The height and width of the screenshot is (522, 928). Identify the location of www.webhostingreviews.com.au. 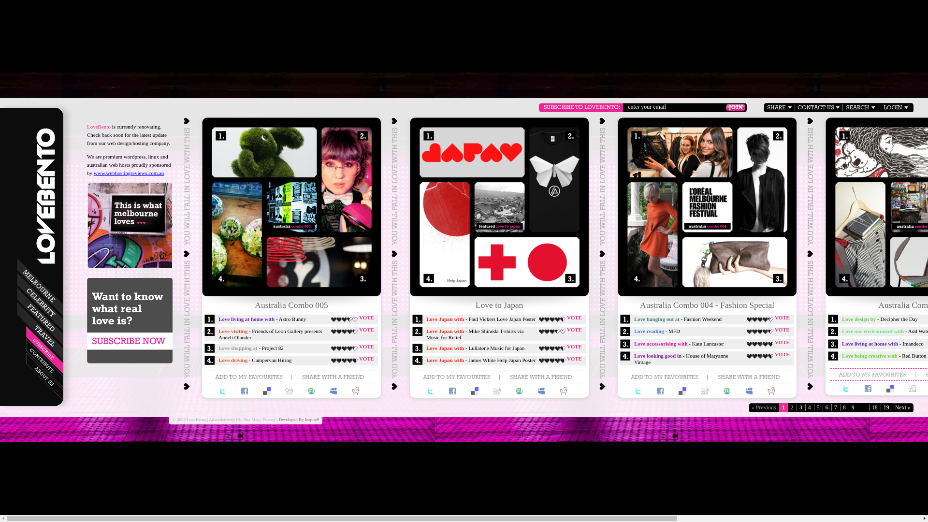
(129, 173).